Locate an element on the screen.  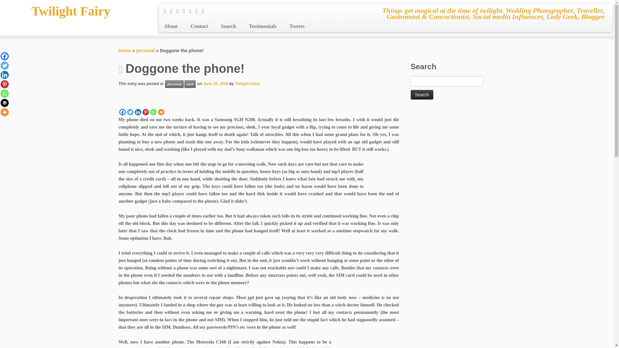
Contact is located at coordinates (199, 26).